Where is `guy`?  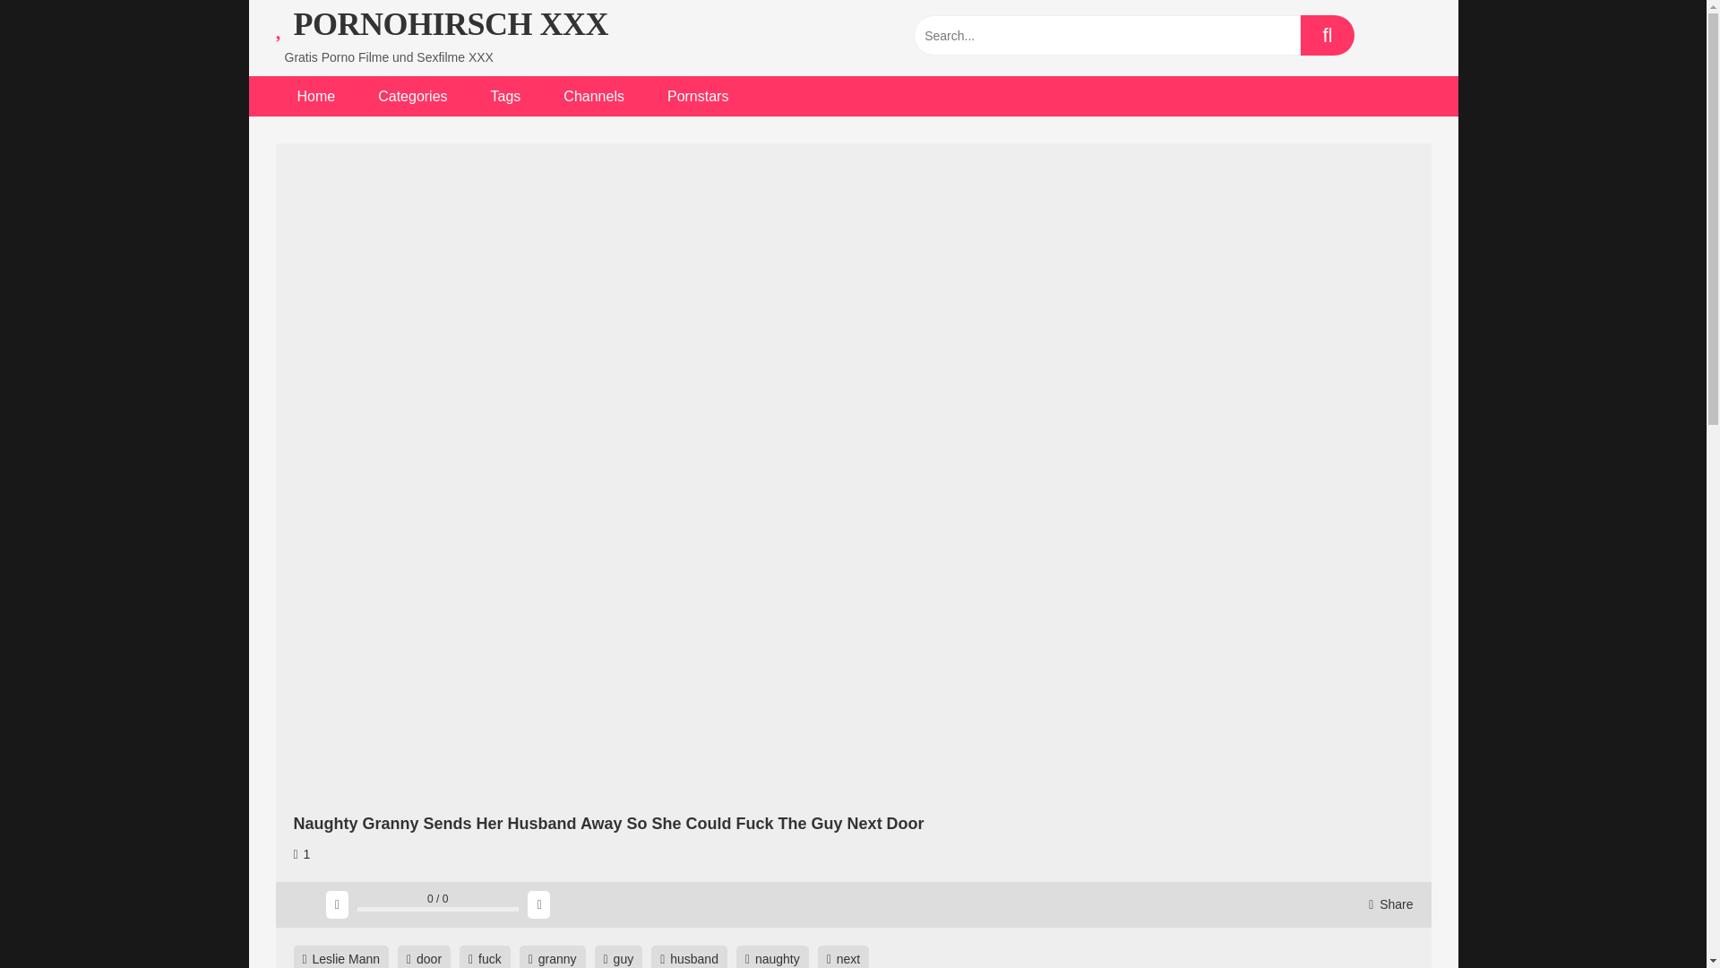 guy is located at coordinates (619, 957).